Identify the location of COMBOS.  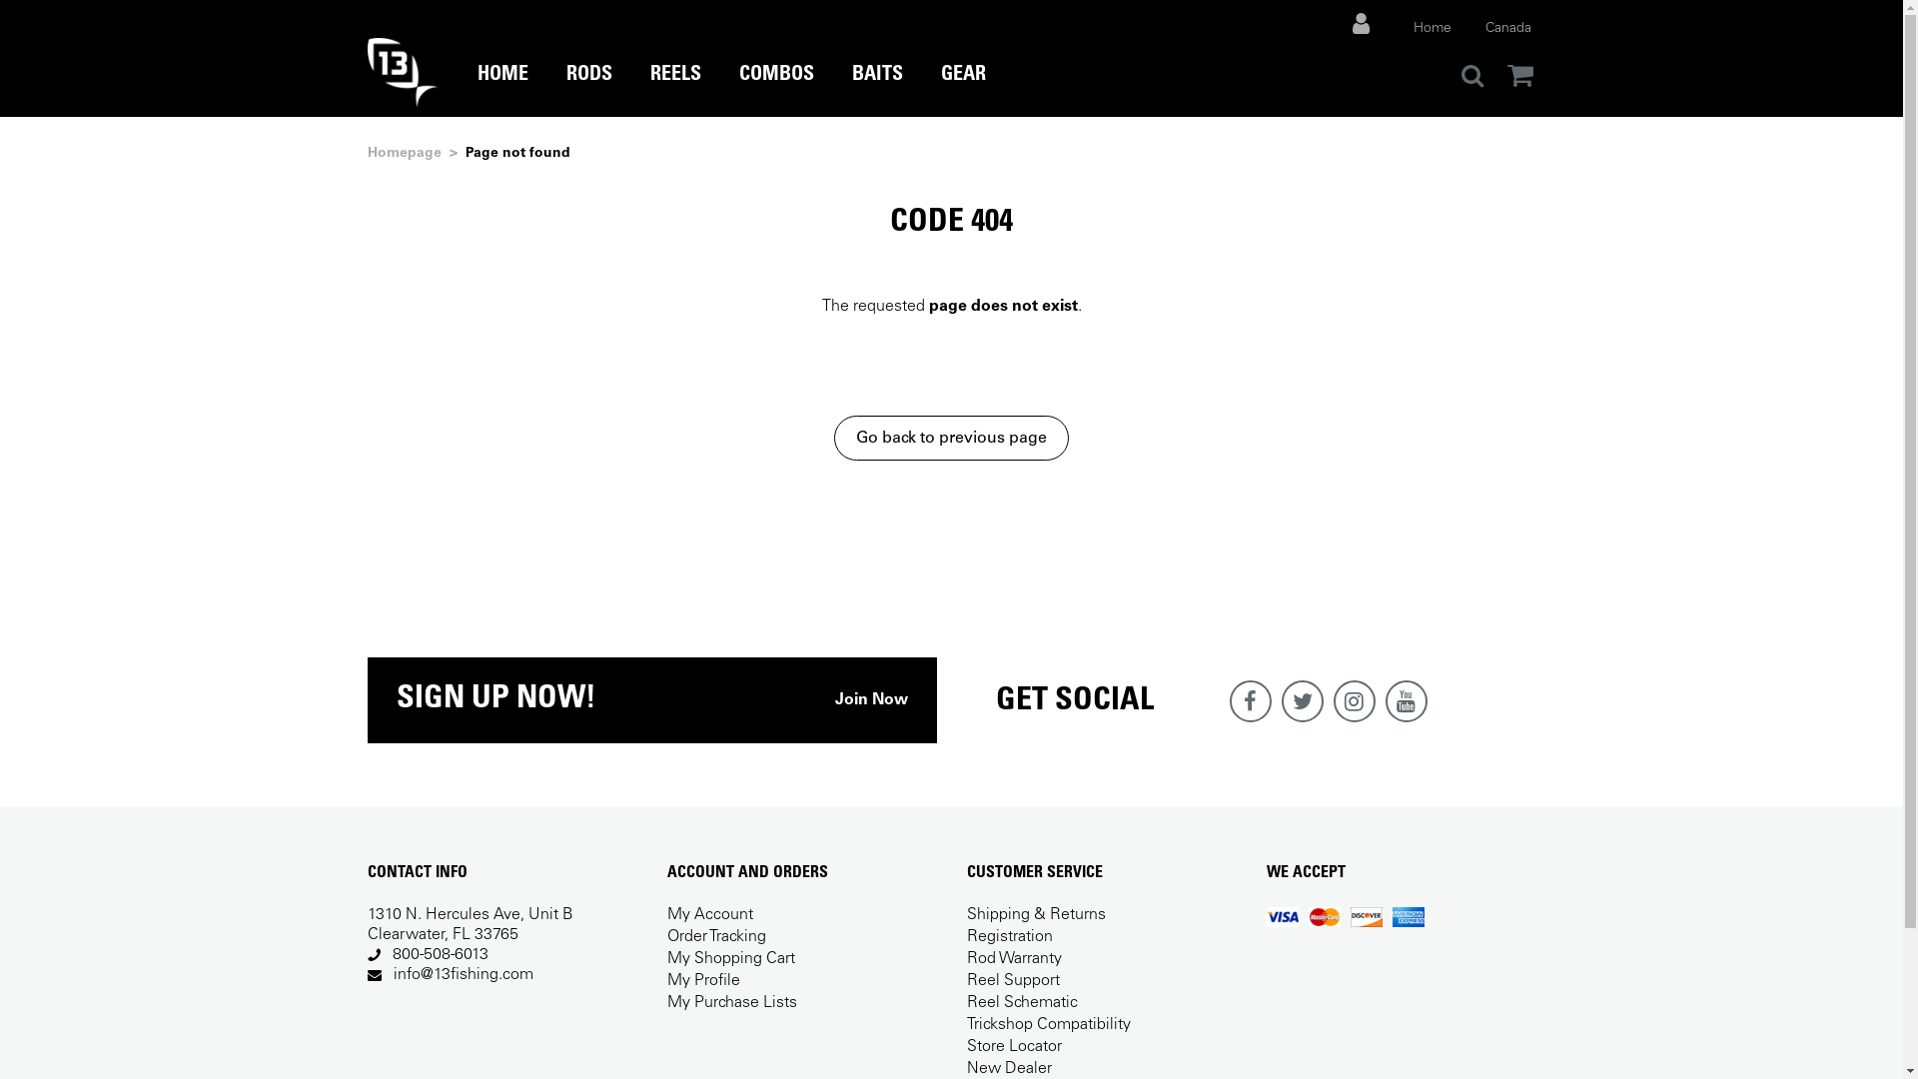
(777, 90).